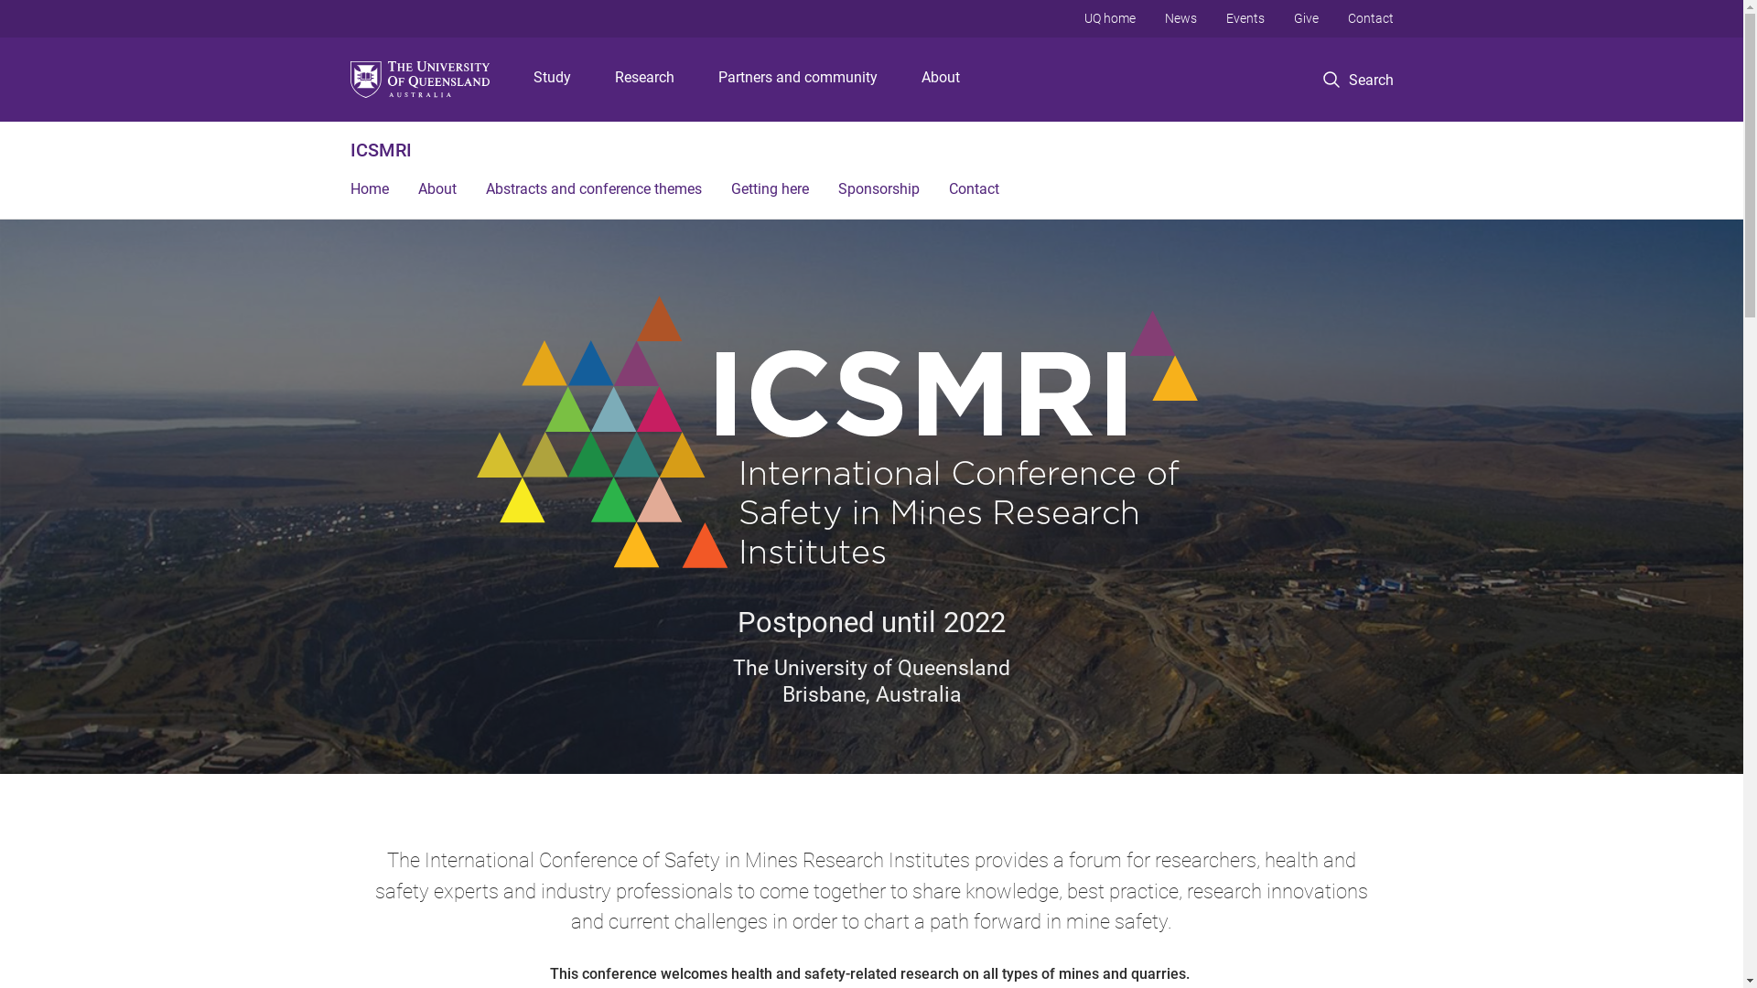 The width and height of the screenshot is (1757, 988). I want to click on Give, so click(1307, 18).